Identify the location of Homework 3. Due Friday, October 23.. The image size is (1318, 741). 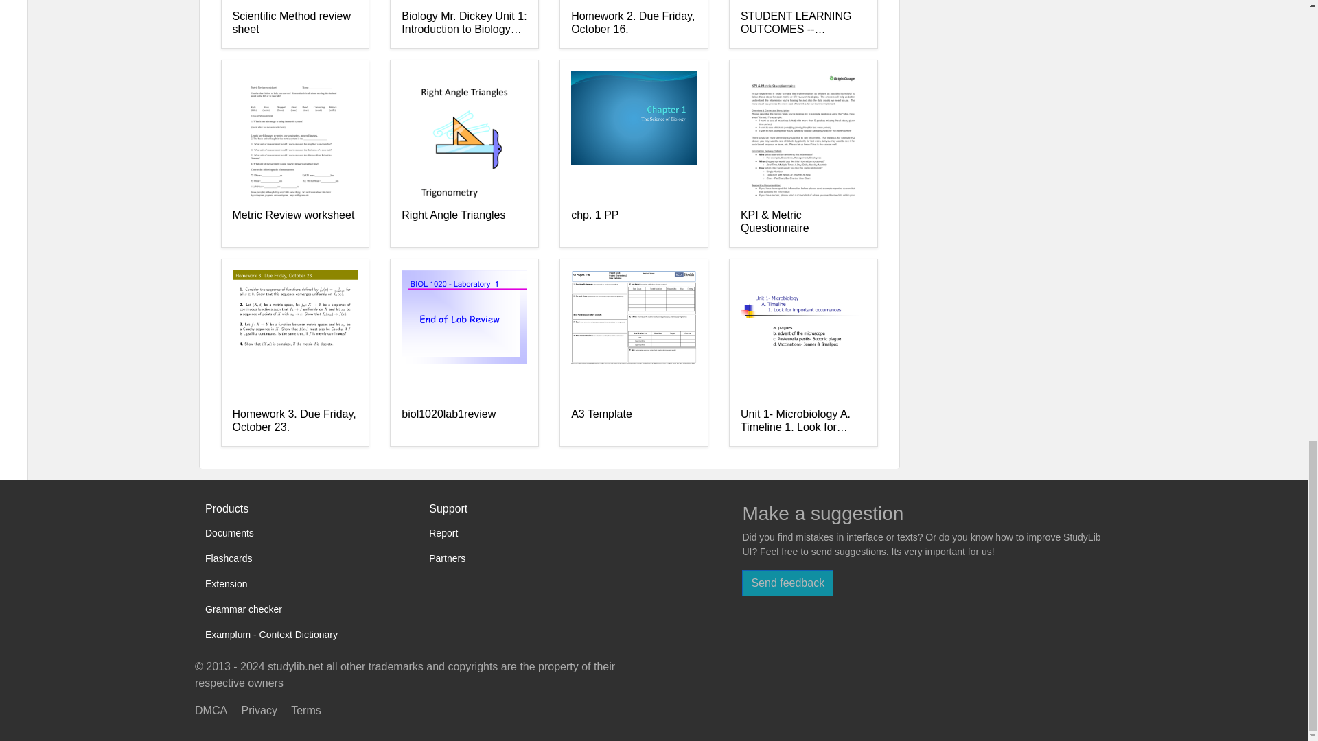
(294, 421).